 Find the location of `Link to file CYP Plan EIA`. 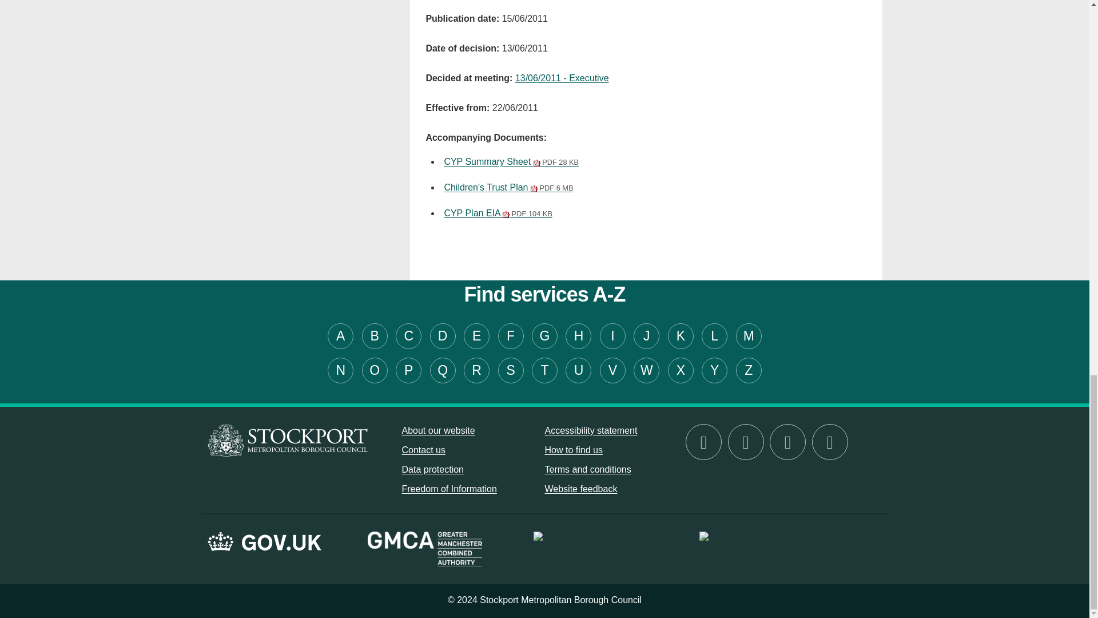

Link to file CYP Plan EIA is located at coordinates (498, 213).